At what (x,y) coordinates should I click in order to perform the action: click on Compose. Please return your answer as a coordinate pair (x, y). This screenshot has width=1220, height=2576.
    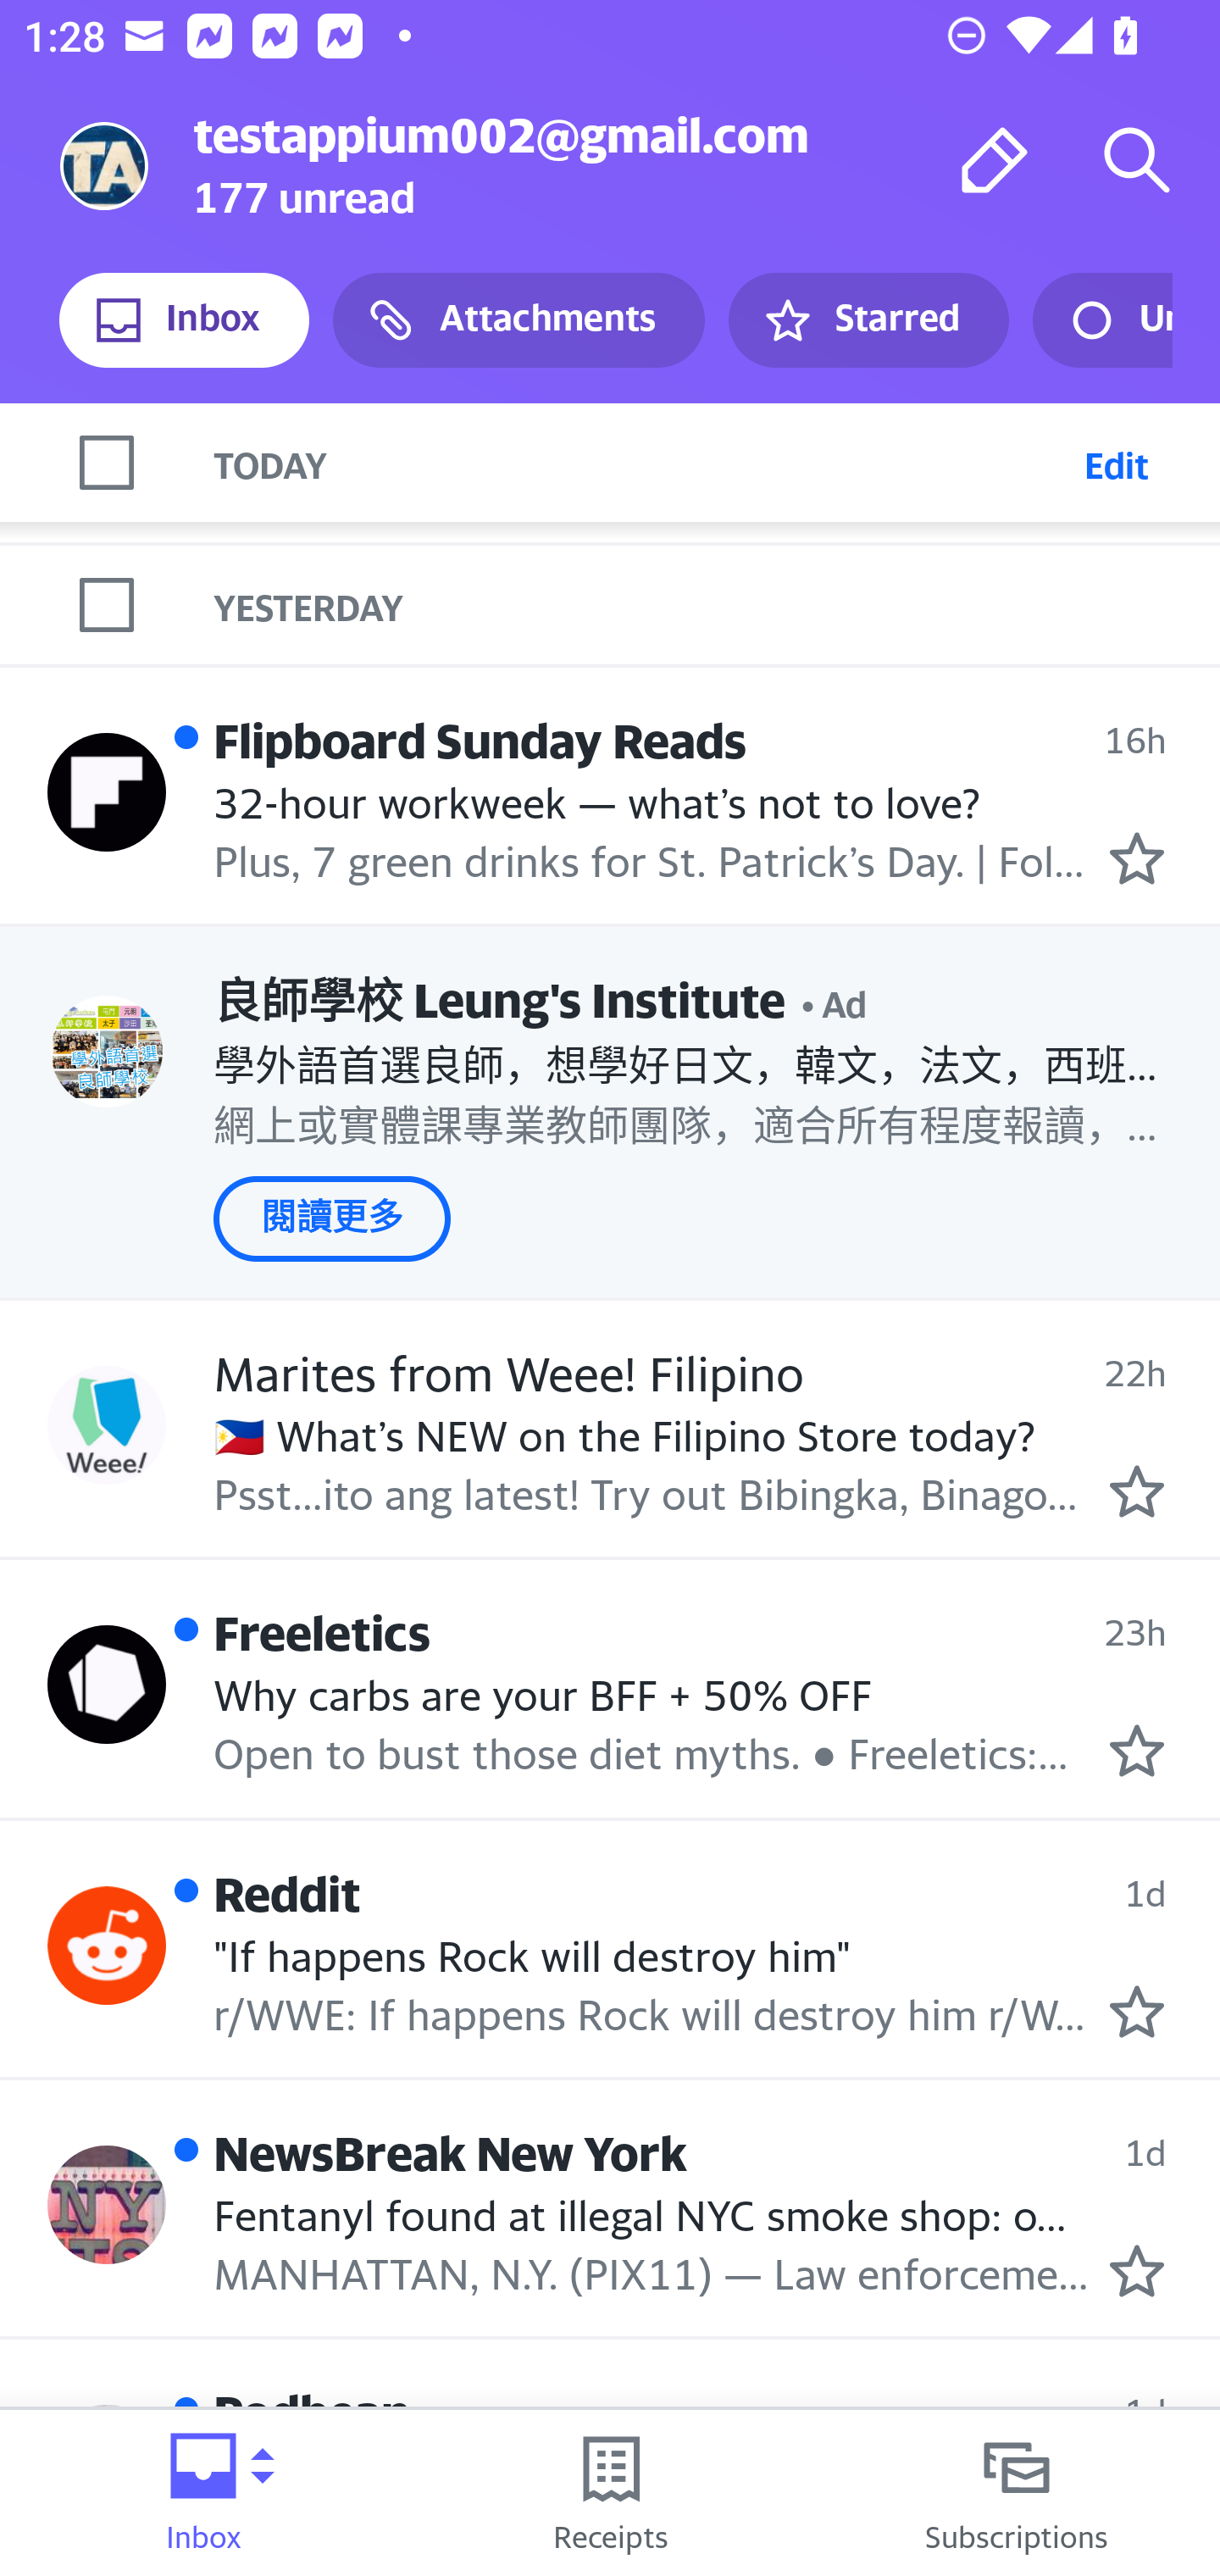
    Looking at the image, I should click on (995, 159).